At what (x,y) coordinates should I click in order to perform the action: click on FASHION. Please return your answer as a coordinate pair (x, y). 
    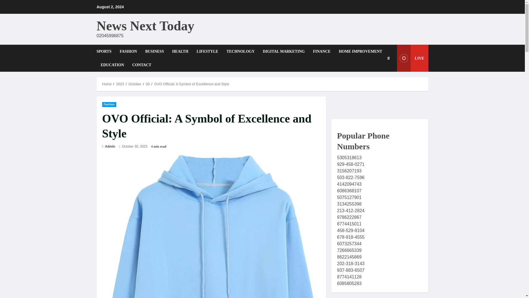
    Looking at the image, I should click on (128, 51).